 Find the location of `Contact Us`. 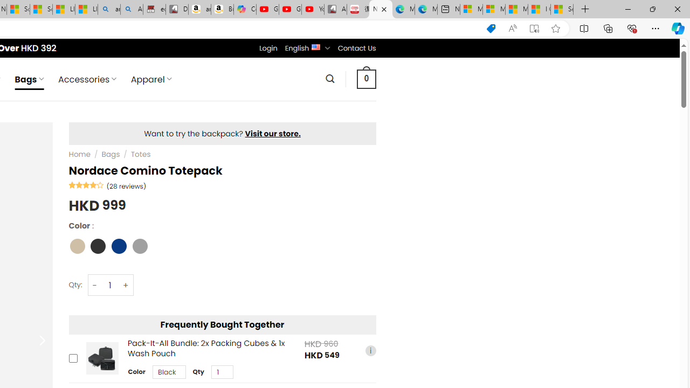

Contact Us is located at coordinates (356, 48).